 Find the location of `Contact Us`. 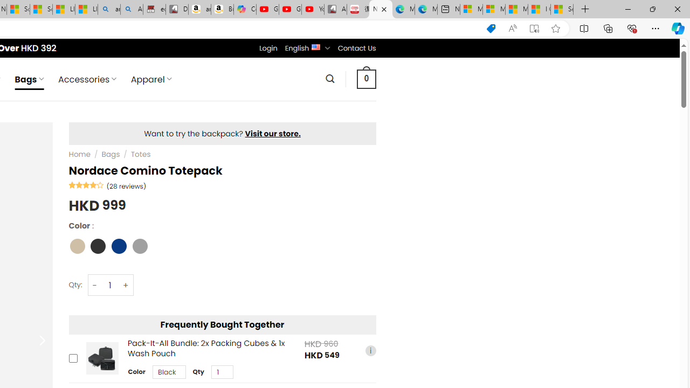

Contact Us is located at coordinates (356, 48).